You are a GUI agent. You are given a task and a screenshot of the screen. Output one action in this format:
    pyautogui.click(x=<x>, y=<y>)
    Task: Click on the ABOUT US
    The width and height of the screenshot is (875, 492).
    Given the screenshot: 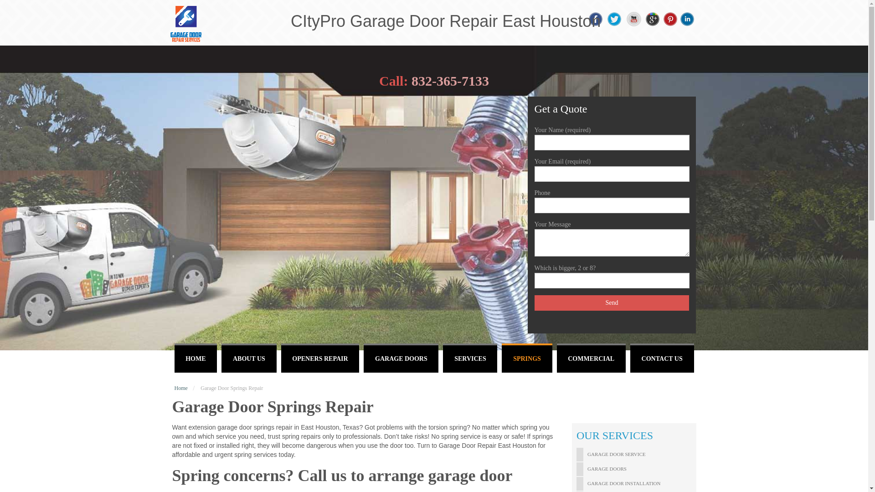 What is the action you would take?
    pyautogui.click(x=249, y=358)
    